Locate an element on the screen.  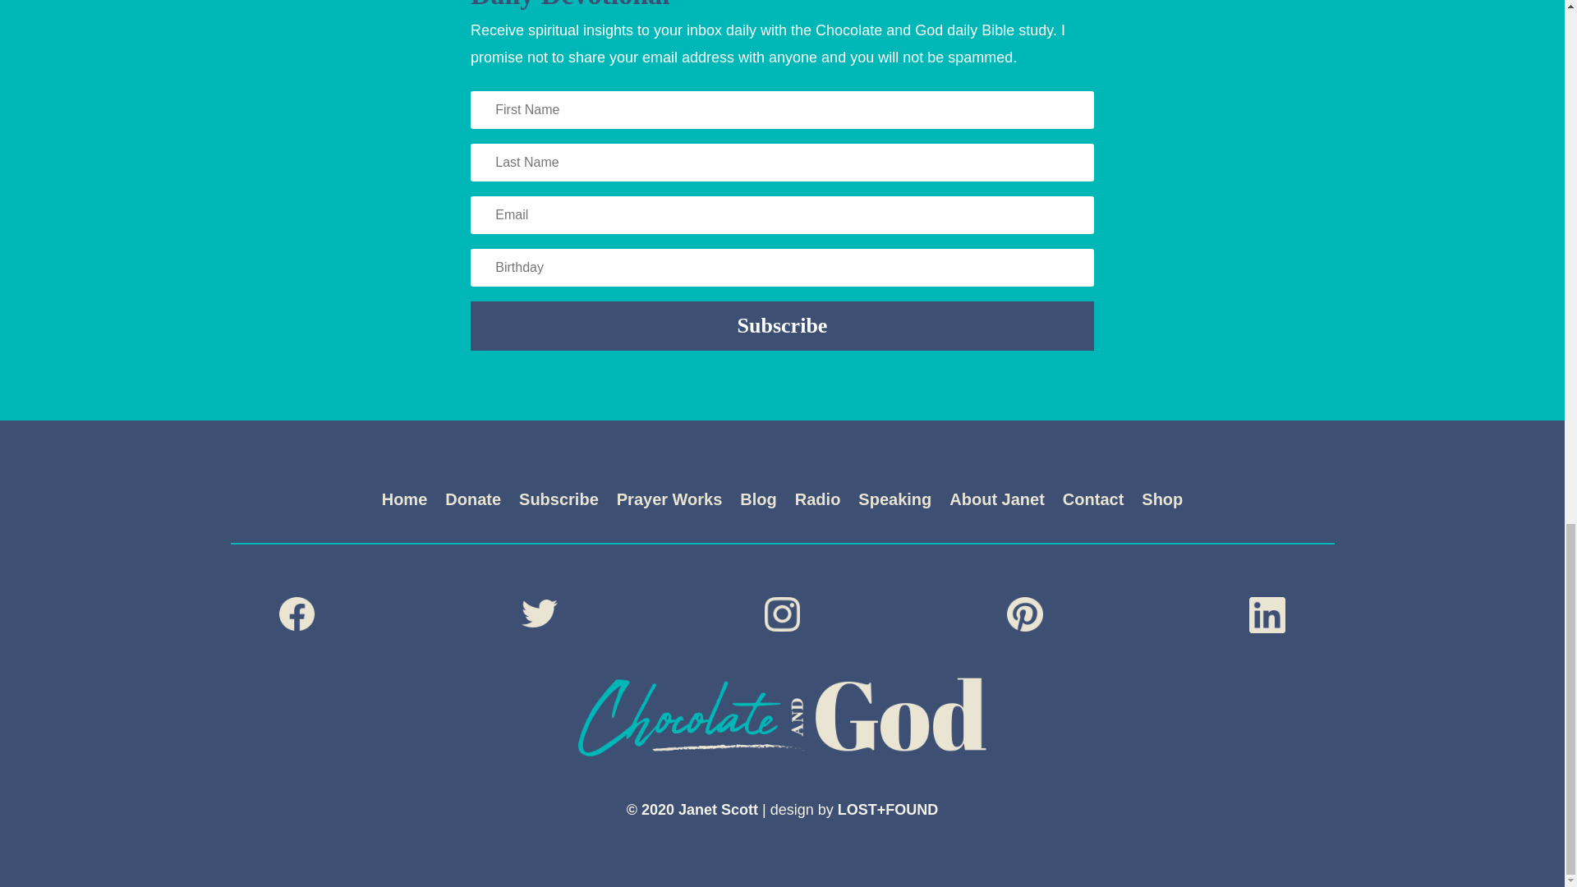
Prayer Works is located at coordinates (669, 503).